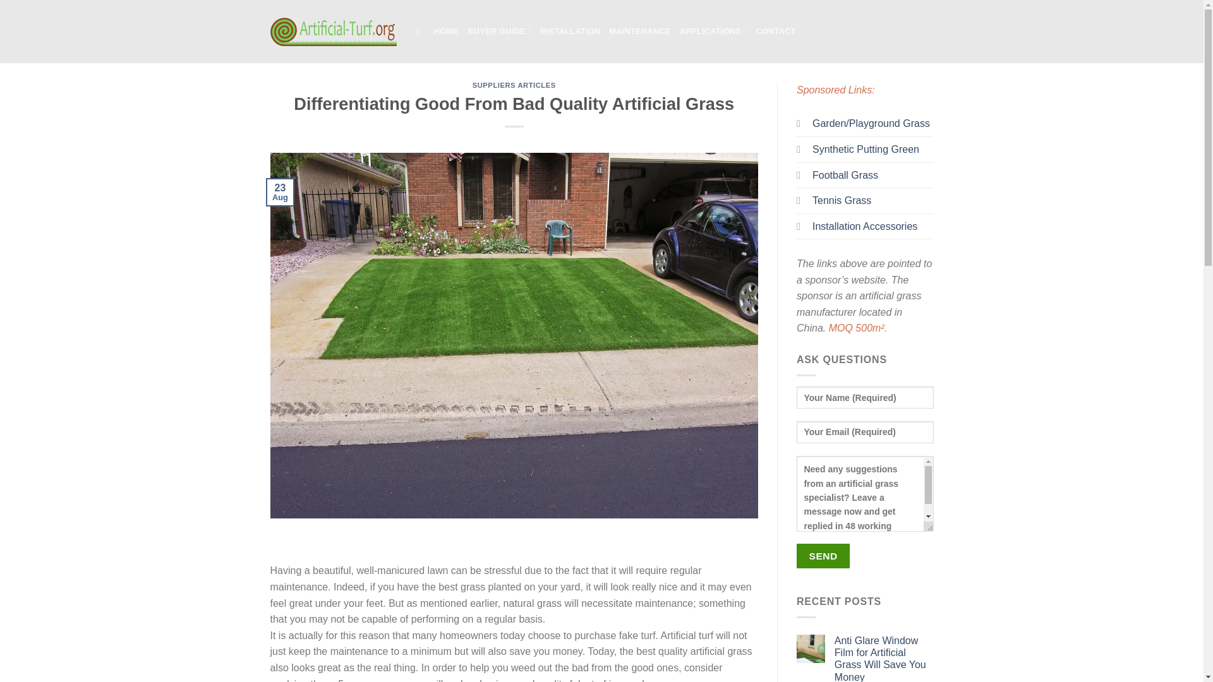 This screenshot has height=682, width=1213. What do you see at coordinates (514, 85) in the screenshot?
I see `SUPPLIERS ARTICLES` at bounding box center [514, 85].